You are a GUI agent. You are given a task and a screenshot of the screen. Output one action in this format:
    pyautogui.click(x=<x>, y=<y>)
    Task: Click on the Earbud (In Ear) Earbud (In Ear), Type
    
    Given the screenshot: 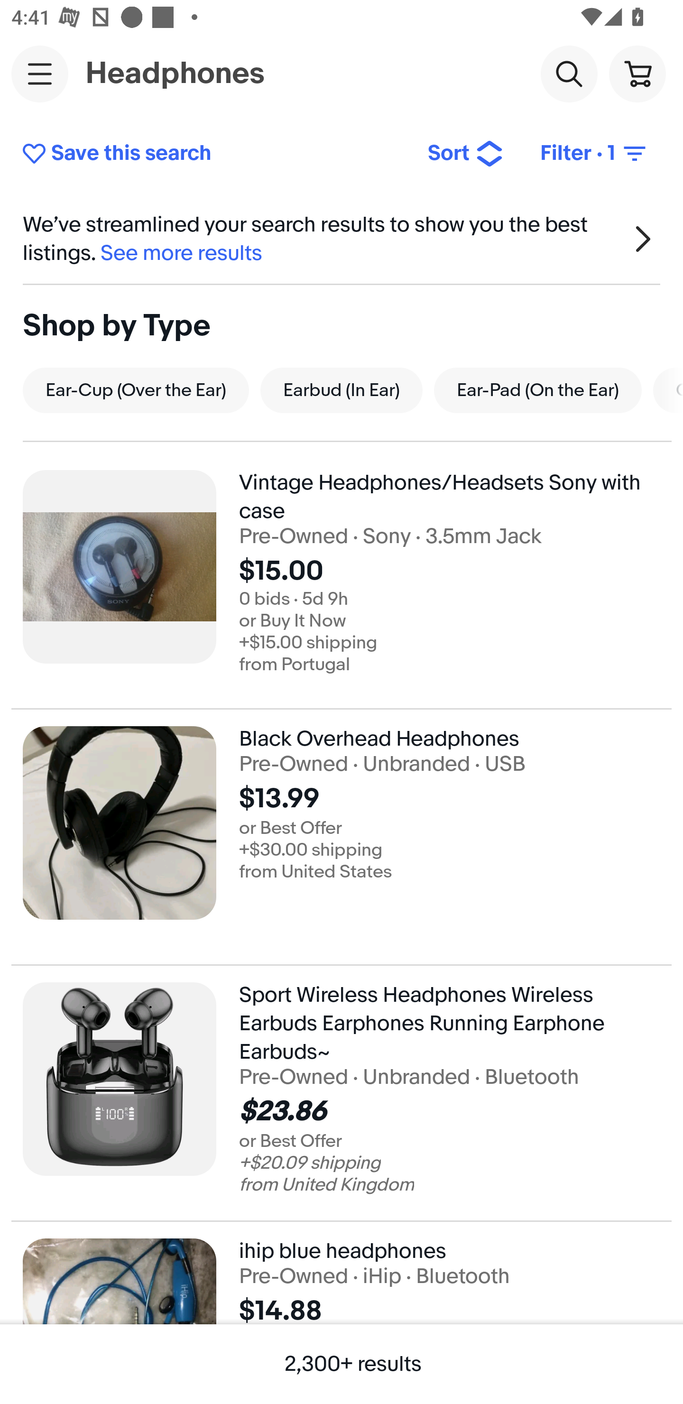 What is the action you would take?
    pyautogui.click(x=341, y=390)
    